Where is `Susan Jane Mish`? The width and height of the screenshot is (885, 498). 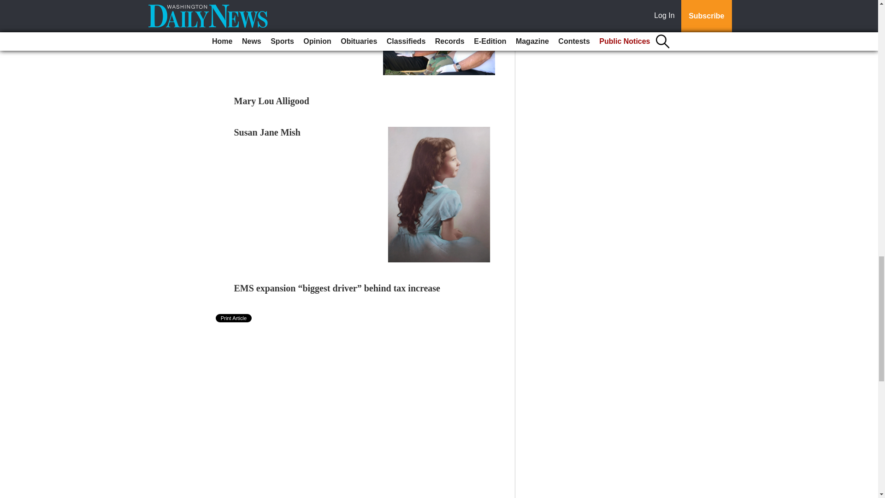
Susan Jane Mish is located at coordinates (267, 132).